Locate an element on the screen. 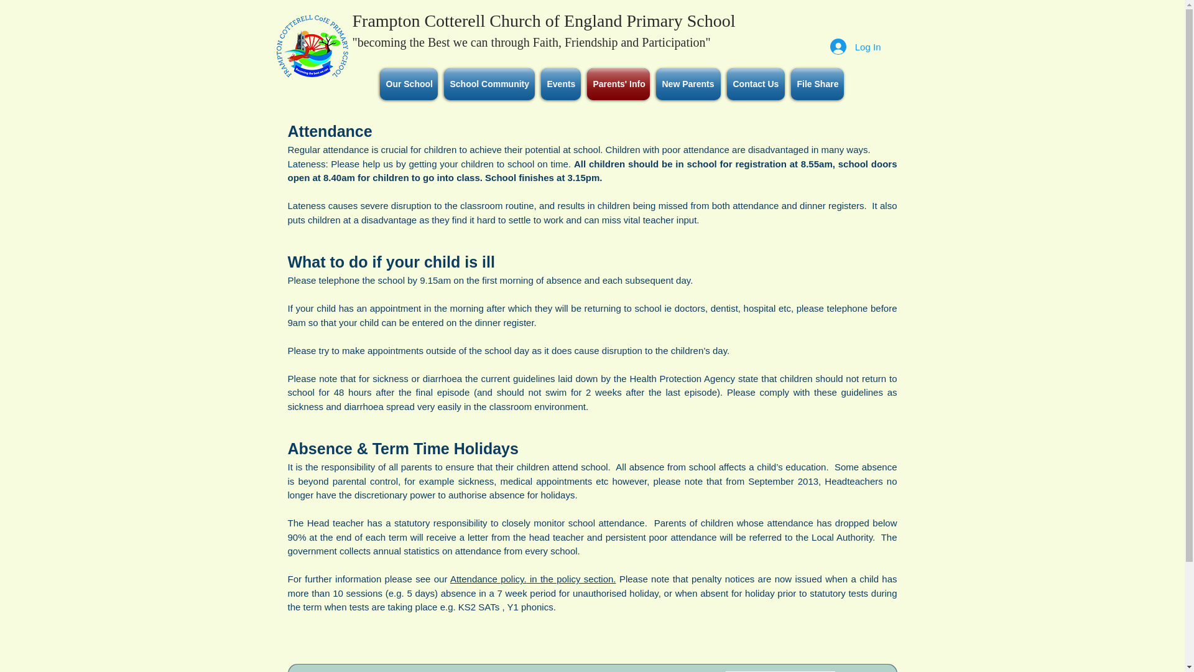 The height and width of the screenshot is (672, 1194). Frampton Cotterell CofE Primary School is located at coordinates (312, 46).